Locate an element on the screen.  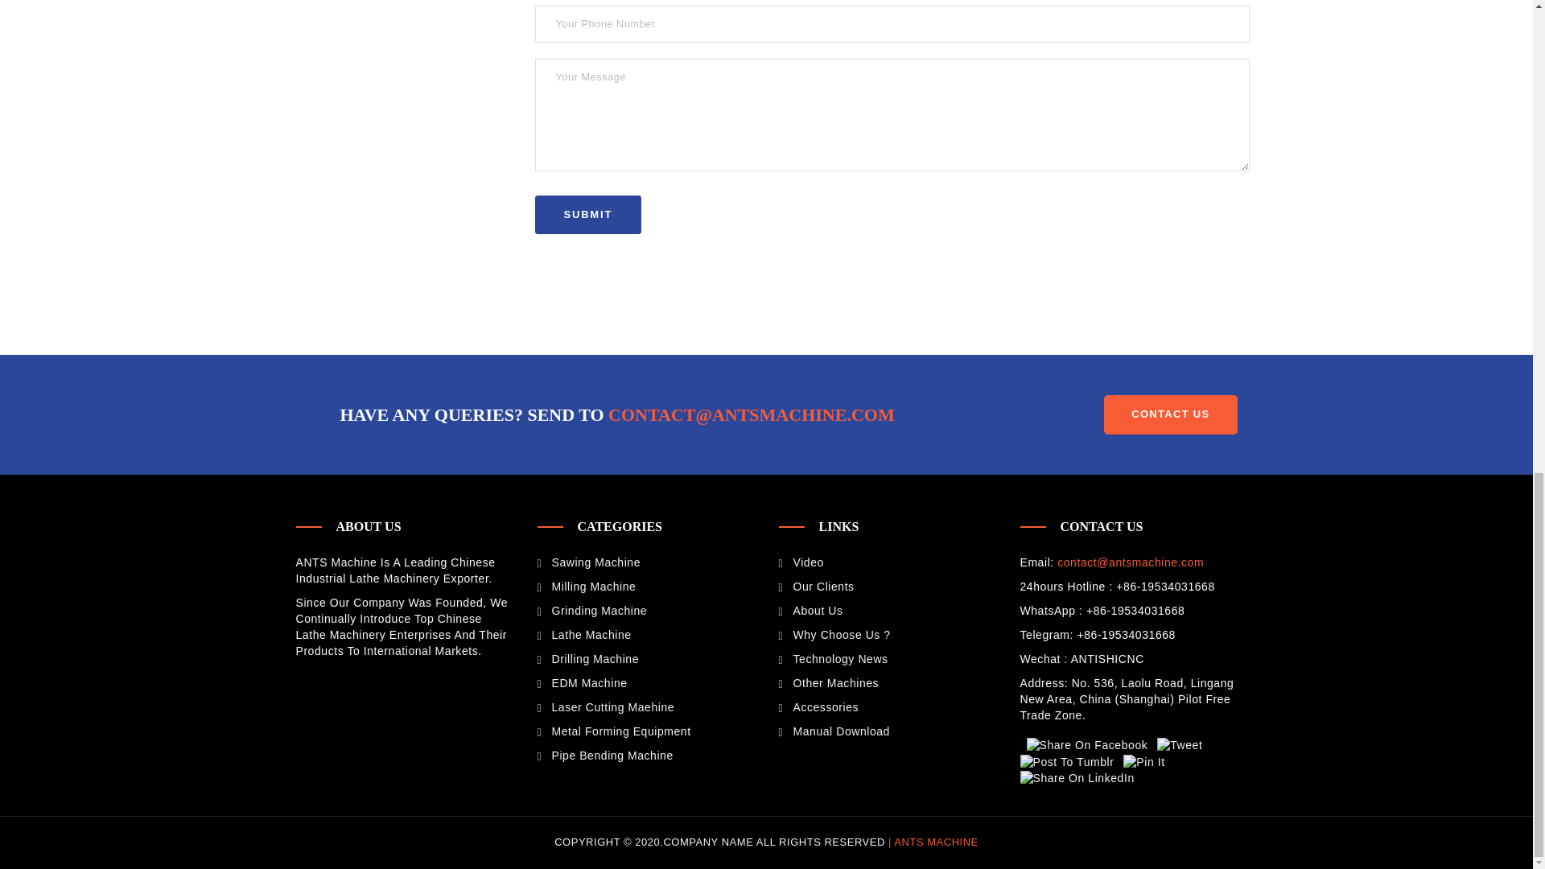
Share on Facebook is located at coordinates (1083, 745).